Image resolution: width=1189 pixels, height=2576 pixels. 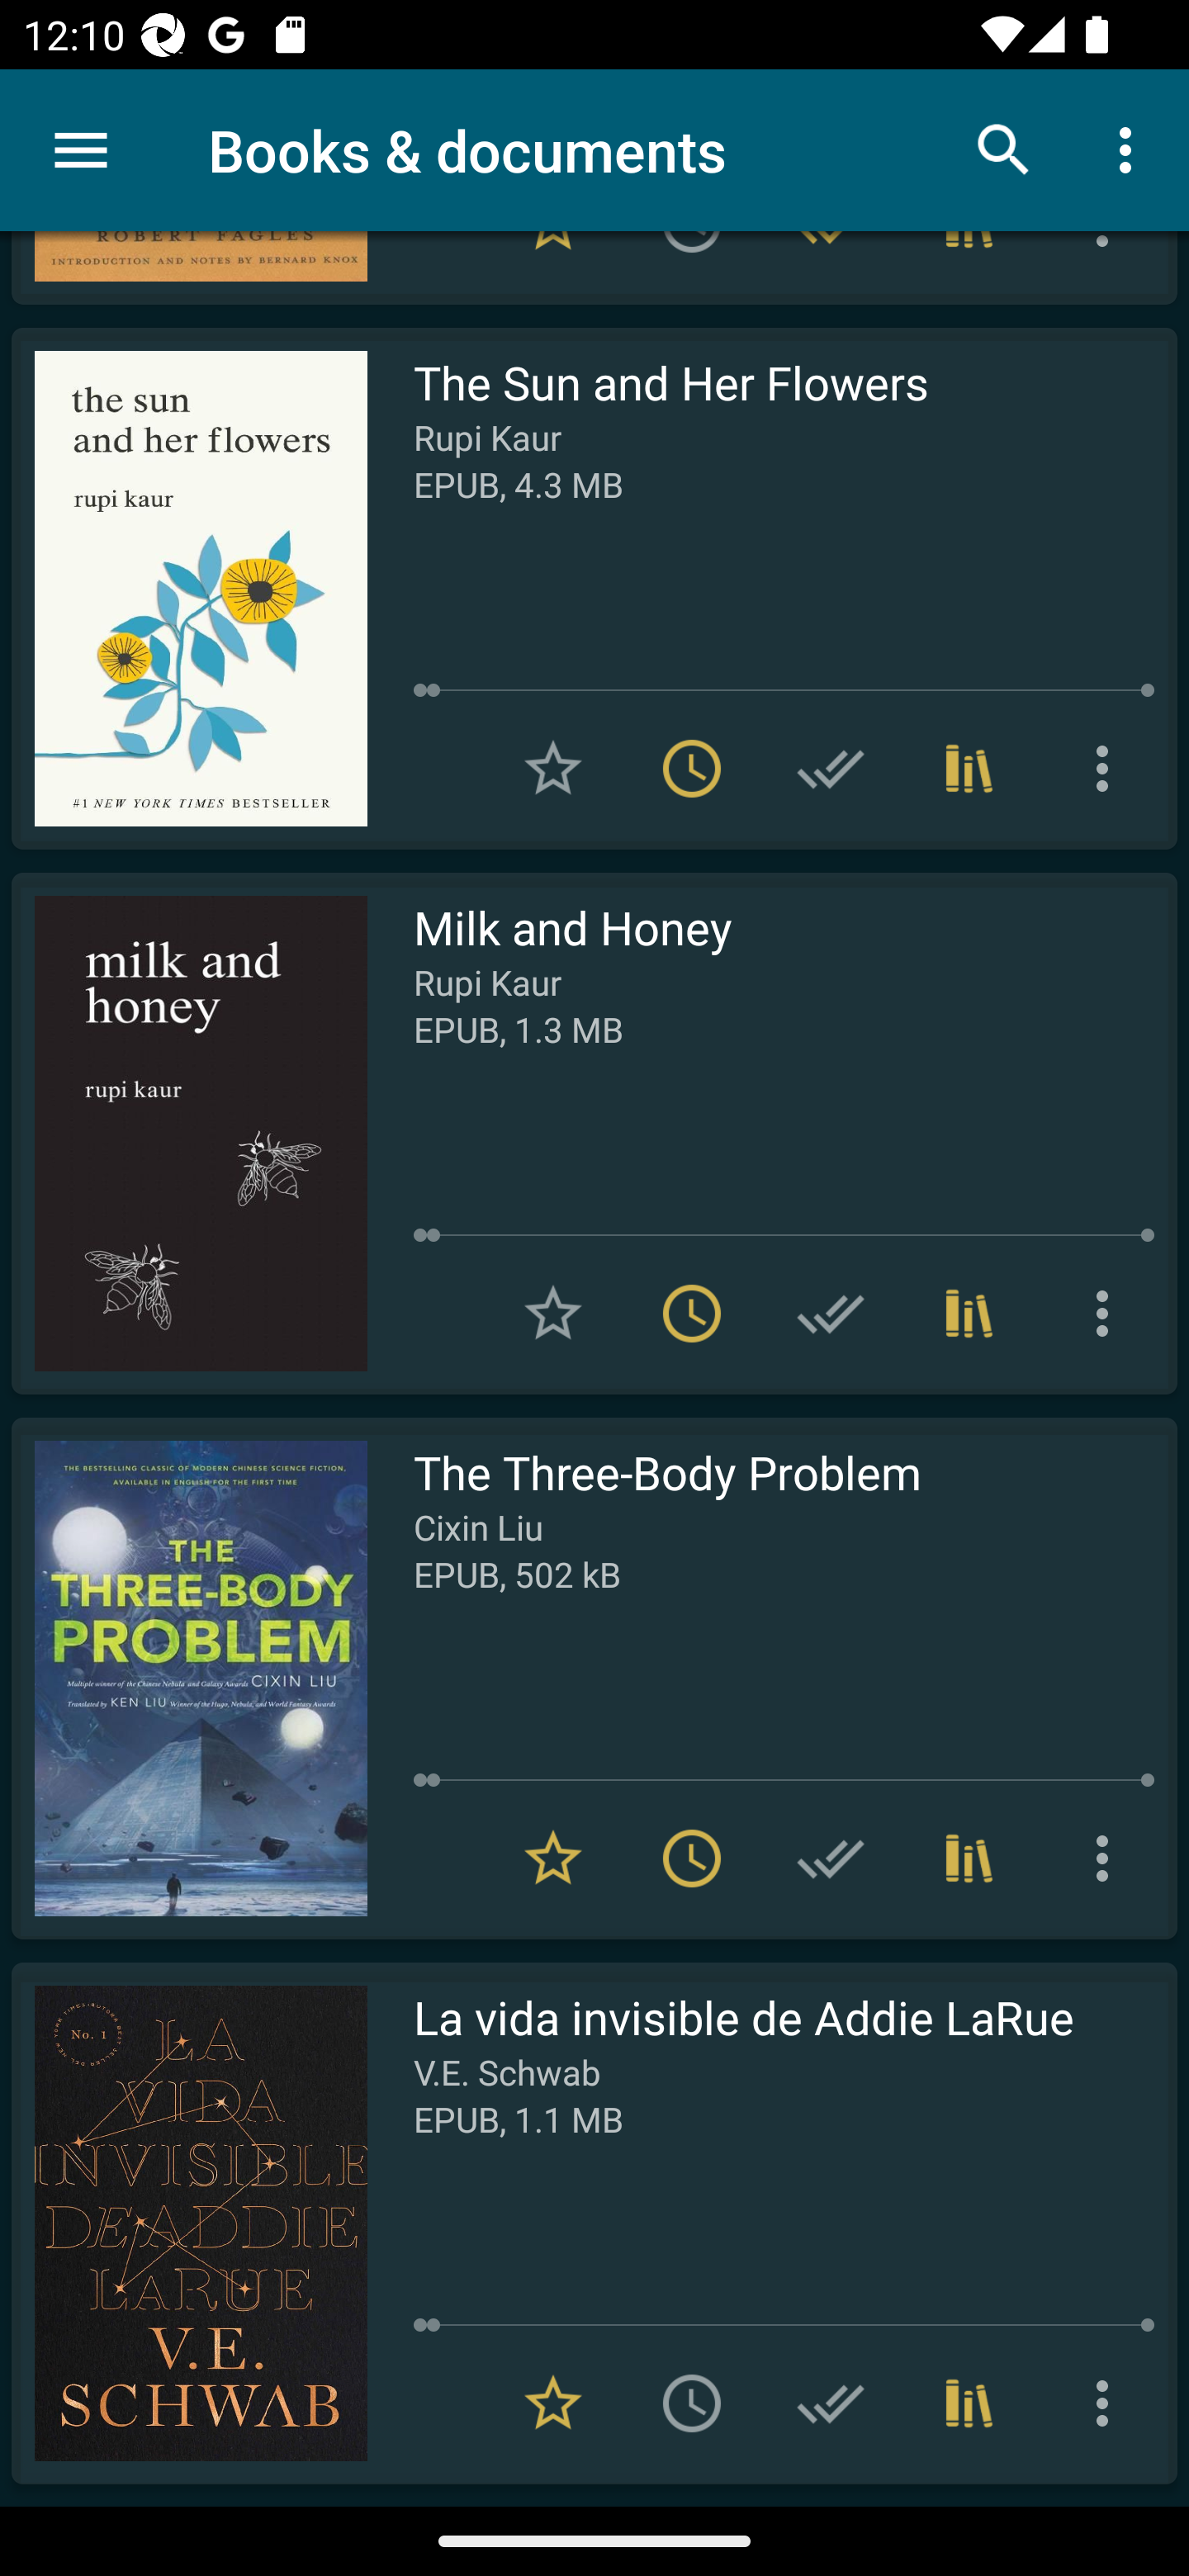 I want to click on Collections (1), so click(x=969, y=2403).